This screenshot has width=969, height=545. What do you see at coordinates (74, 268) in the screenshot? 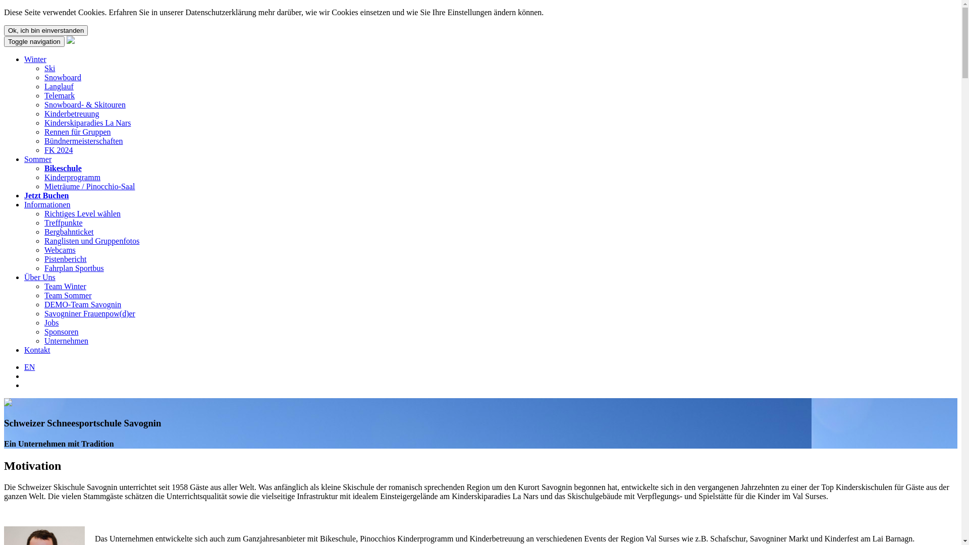
I see `Fahrplan Sportbus` at bounding box center [74, 268].